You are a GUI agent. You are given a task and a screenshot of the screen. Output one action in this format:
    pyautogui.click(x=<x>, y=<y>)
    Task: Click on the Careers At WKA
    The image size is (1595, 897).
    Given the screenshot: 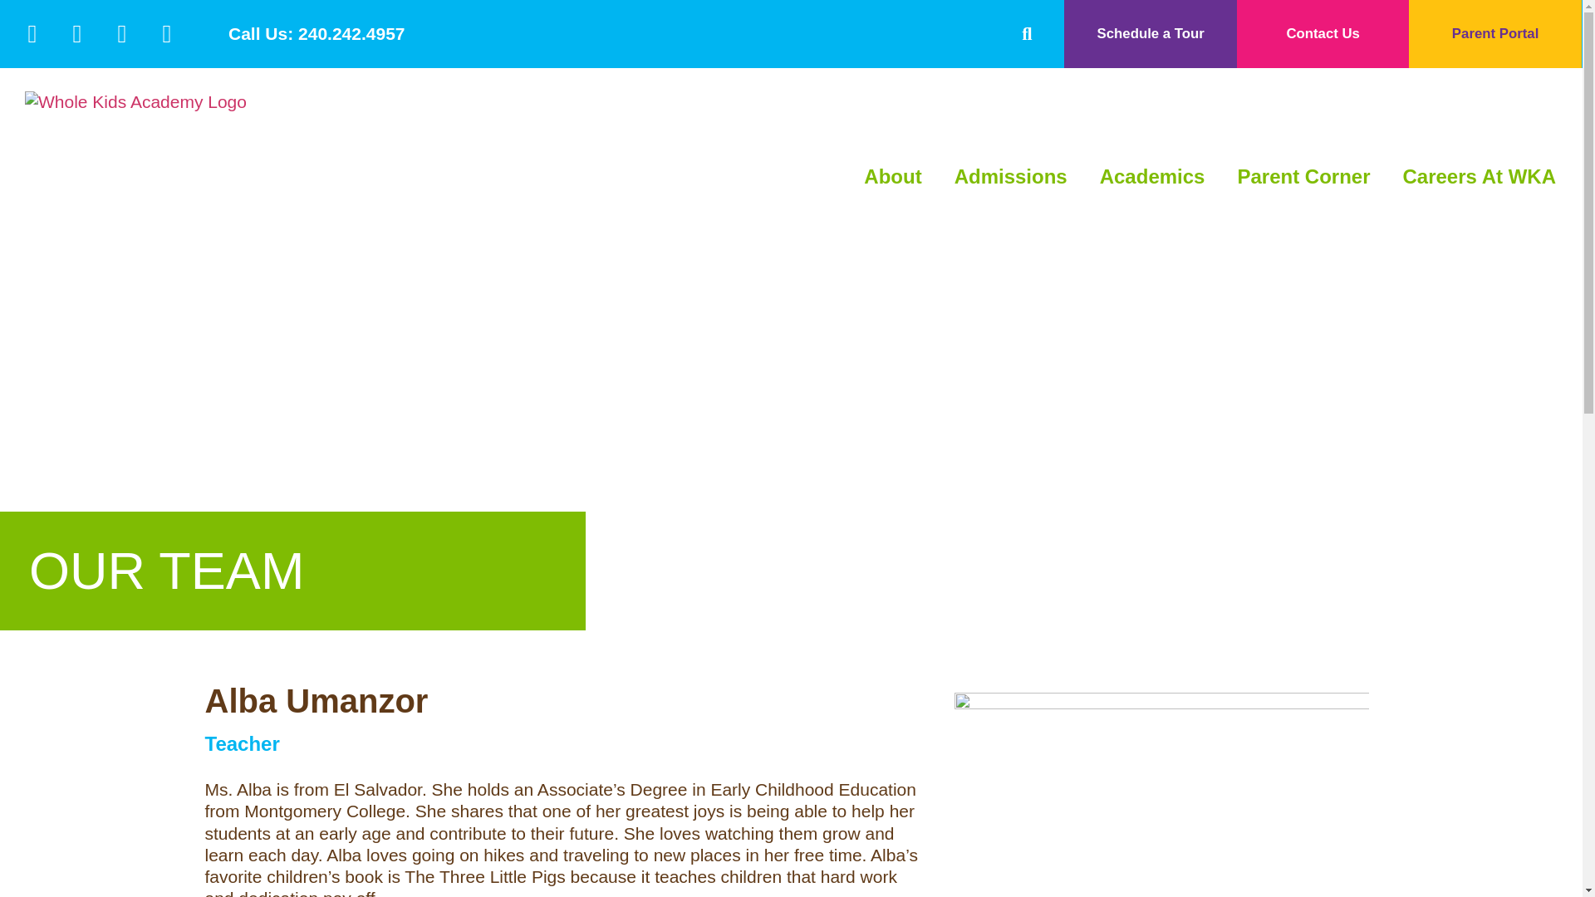 What is the action you would take?
    pyautogui.click(x=1479, y=177)
    